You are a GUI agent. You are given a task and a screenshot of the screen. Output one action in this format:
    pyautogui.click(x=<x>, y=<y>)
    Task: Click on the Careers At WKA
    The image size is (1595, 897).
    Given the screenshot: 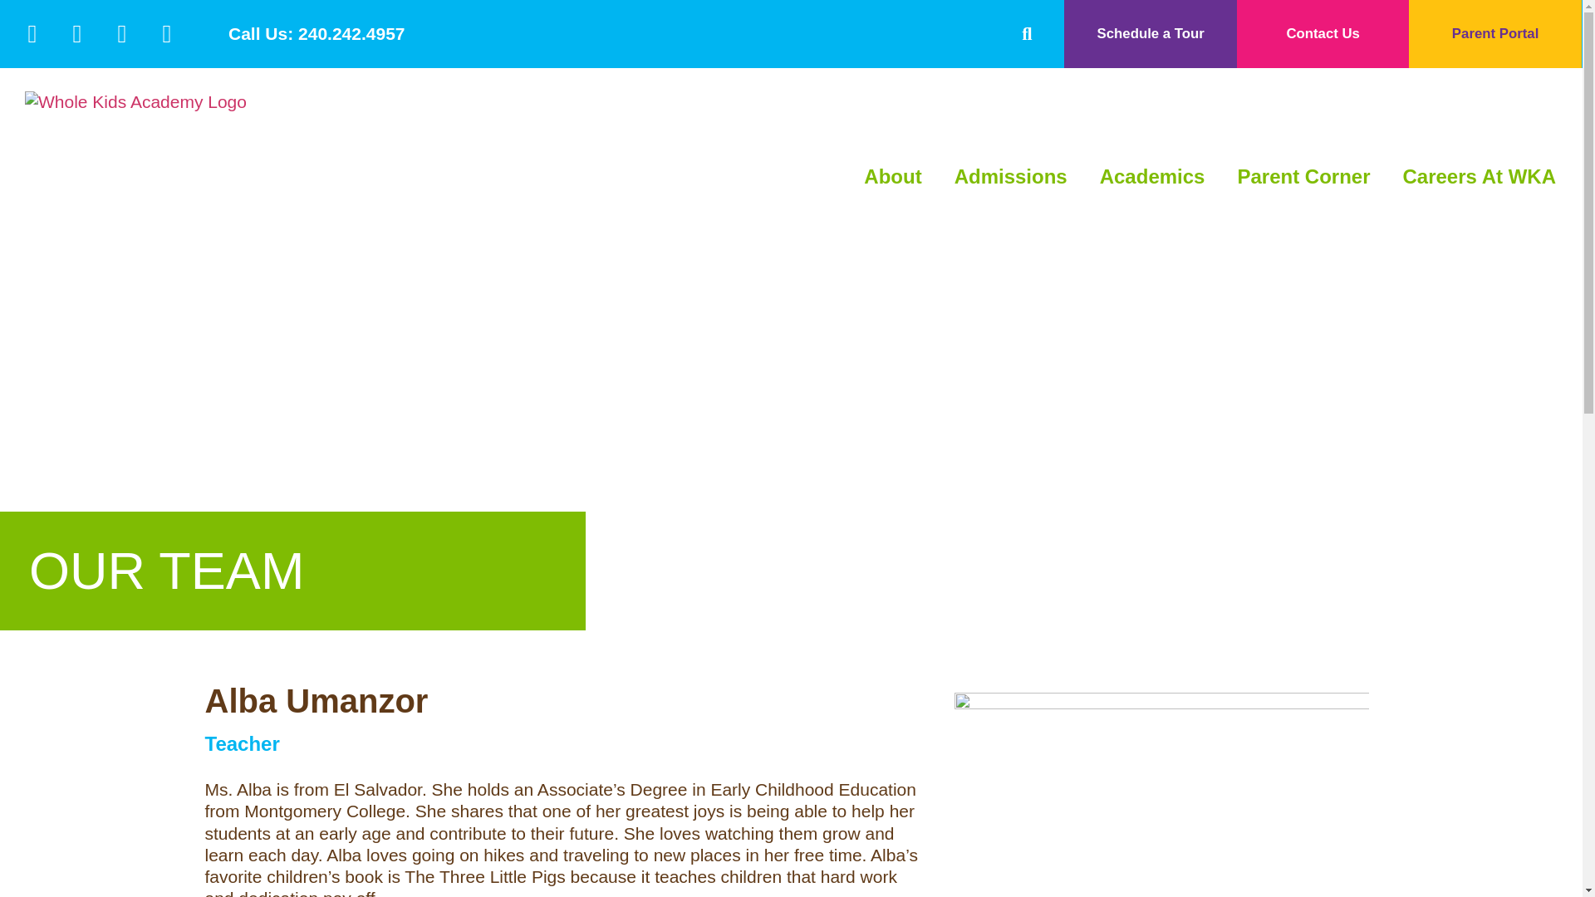 What is the action you would take?
    pyautogui.click(x=1479, y=177)
    